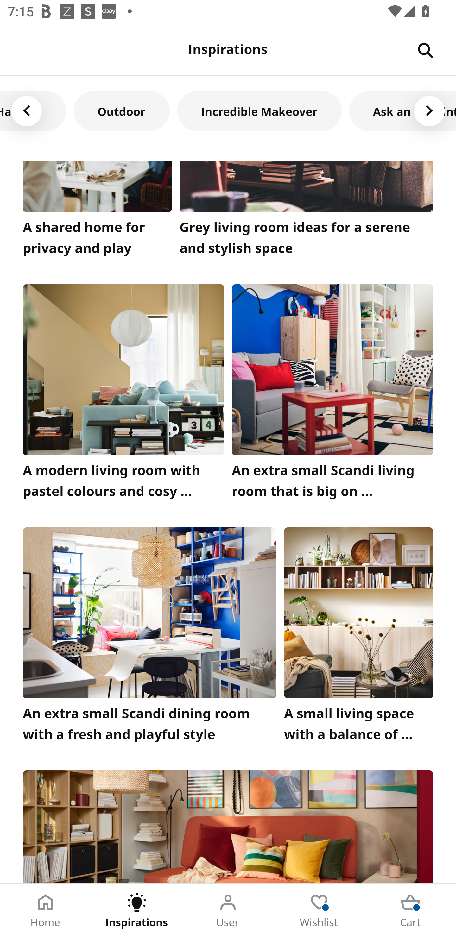 This screenshot has height=937, width=456. What do you see at coordinates (259, 111) in the screenshot?
I see `Incredible Makeover` at bounding box center [259, 111].